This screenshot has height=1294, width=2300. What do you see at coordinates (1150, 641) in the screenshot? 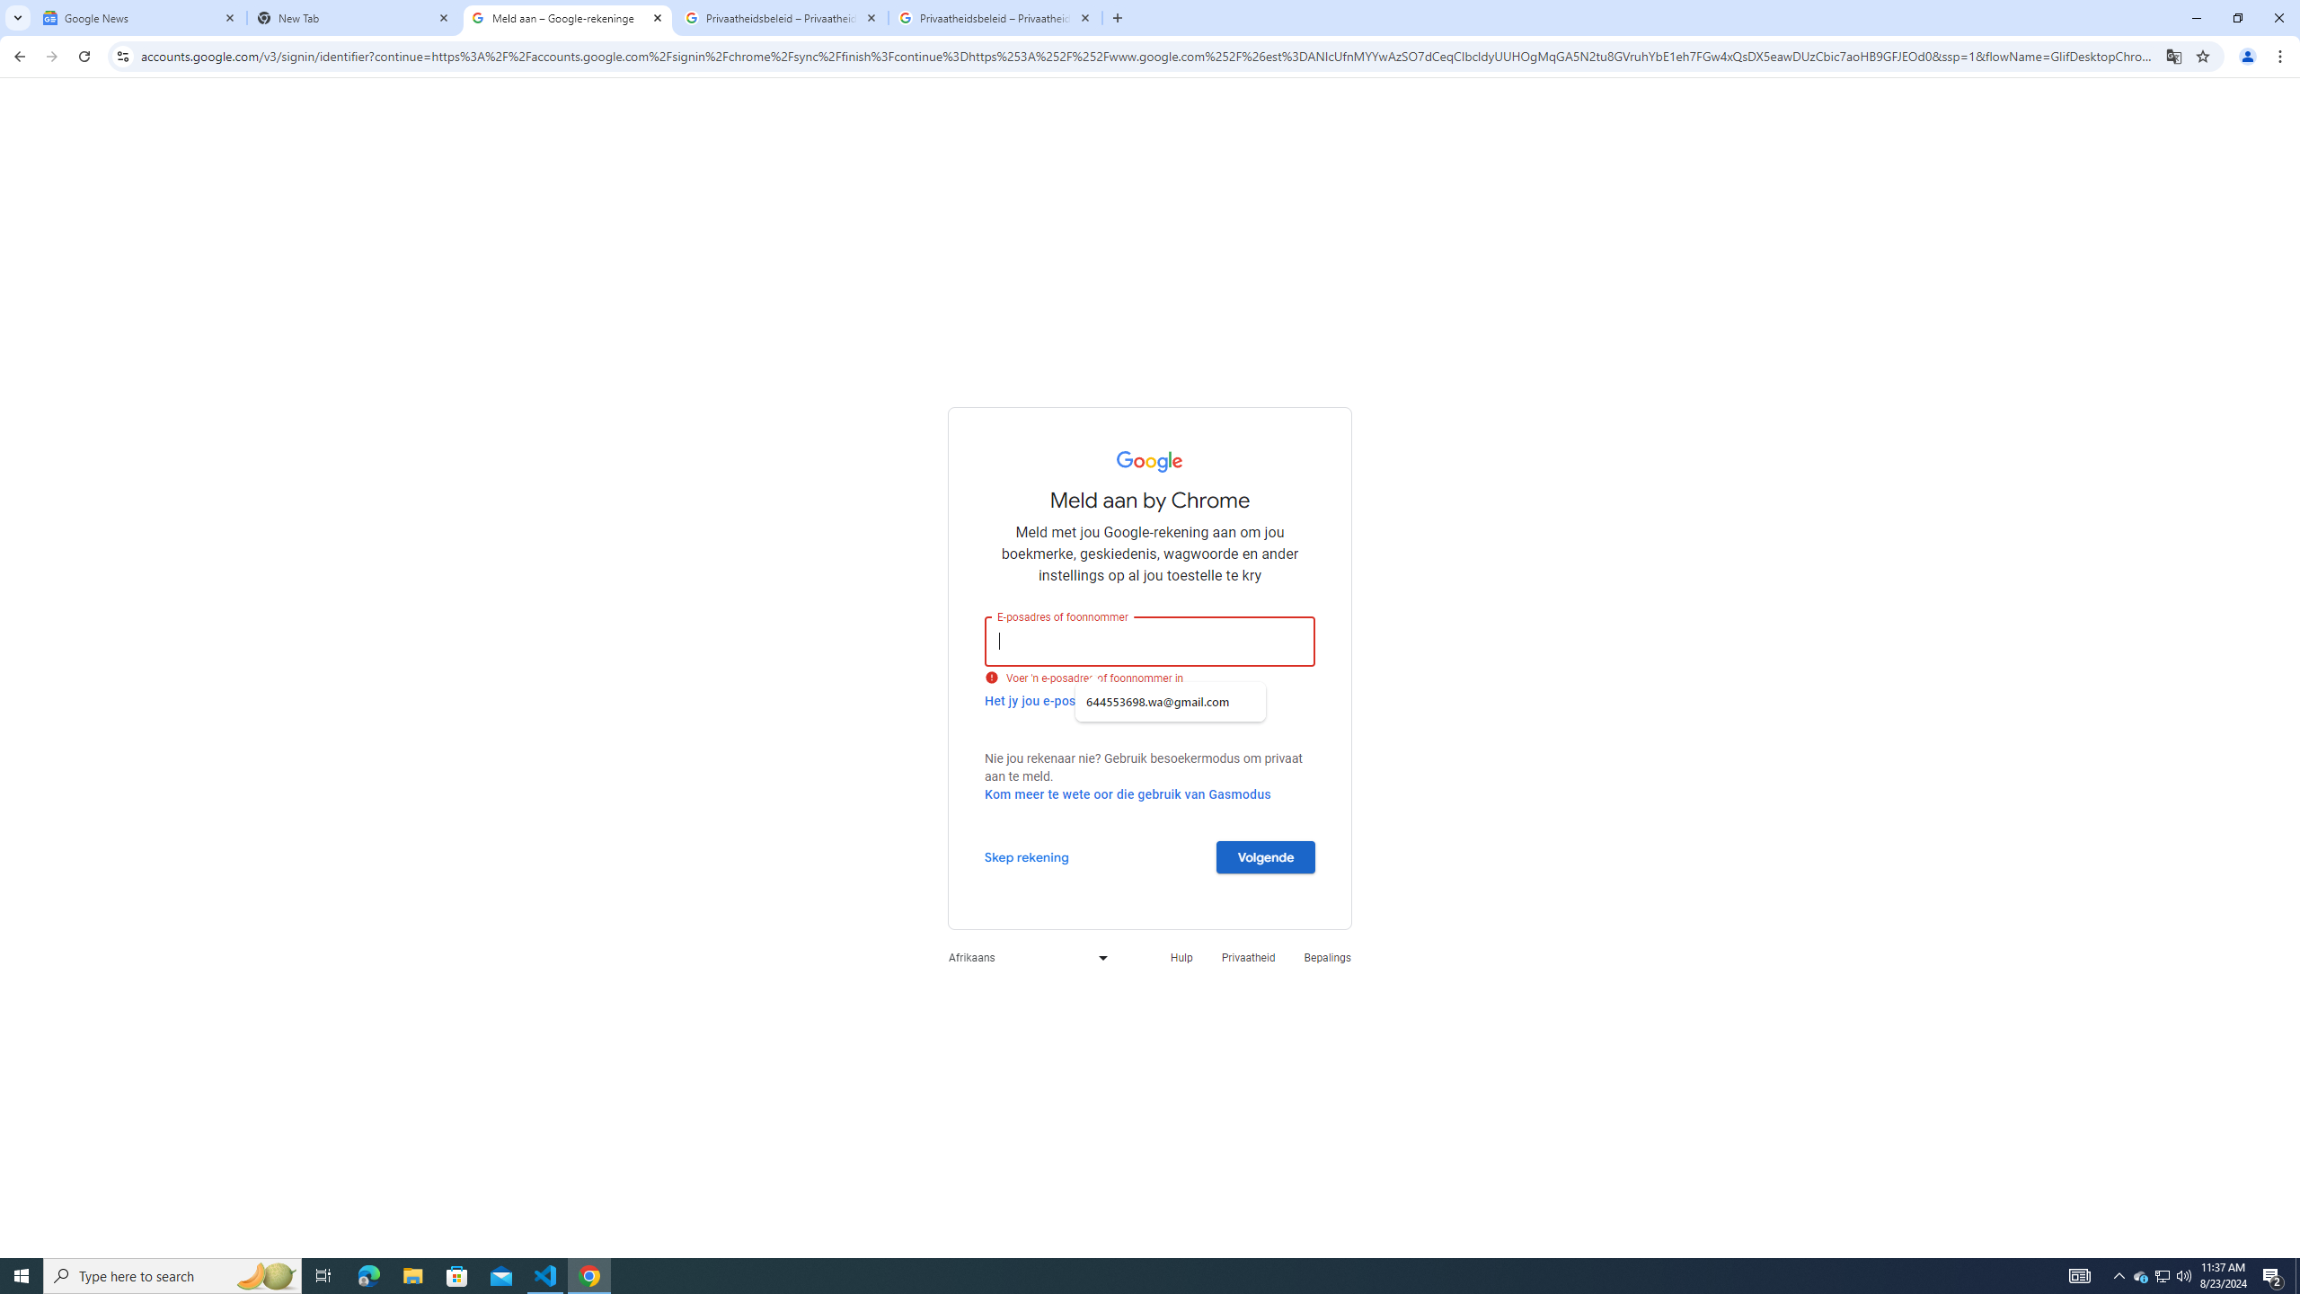
I see `E-posadres of foonnommer` at bounding box center [1150, 641].